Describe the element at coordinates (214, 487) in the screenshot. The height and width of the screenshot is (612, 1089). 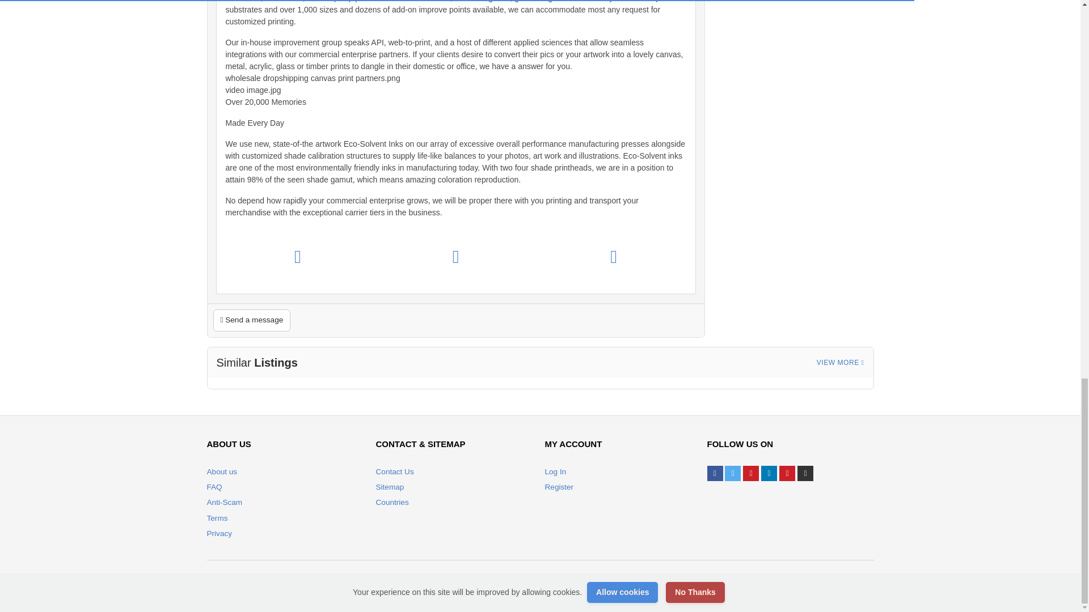
I see `FAQ` at that location.